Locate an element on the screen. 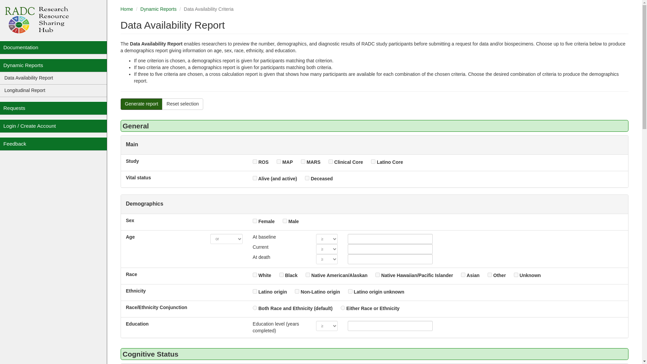  1 is located at coordinates (490, 274).